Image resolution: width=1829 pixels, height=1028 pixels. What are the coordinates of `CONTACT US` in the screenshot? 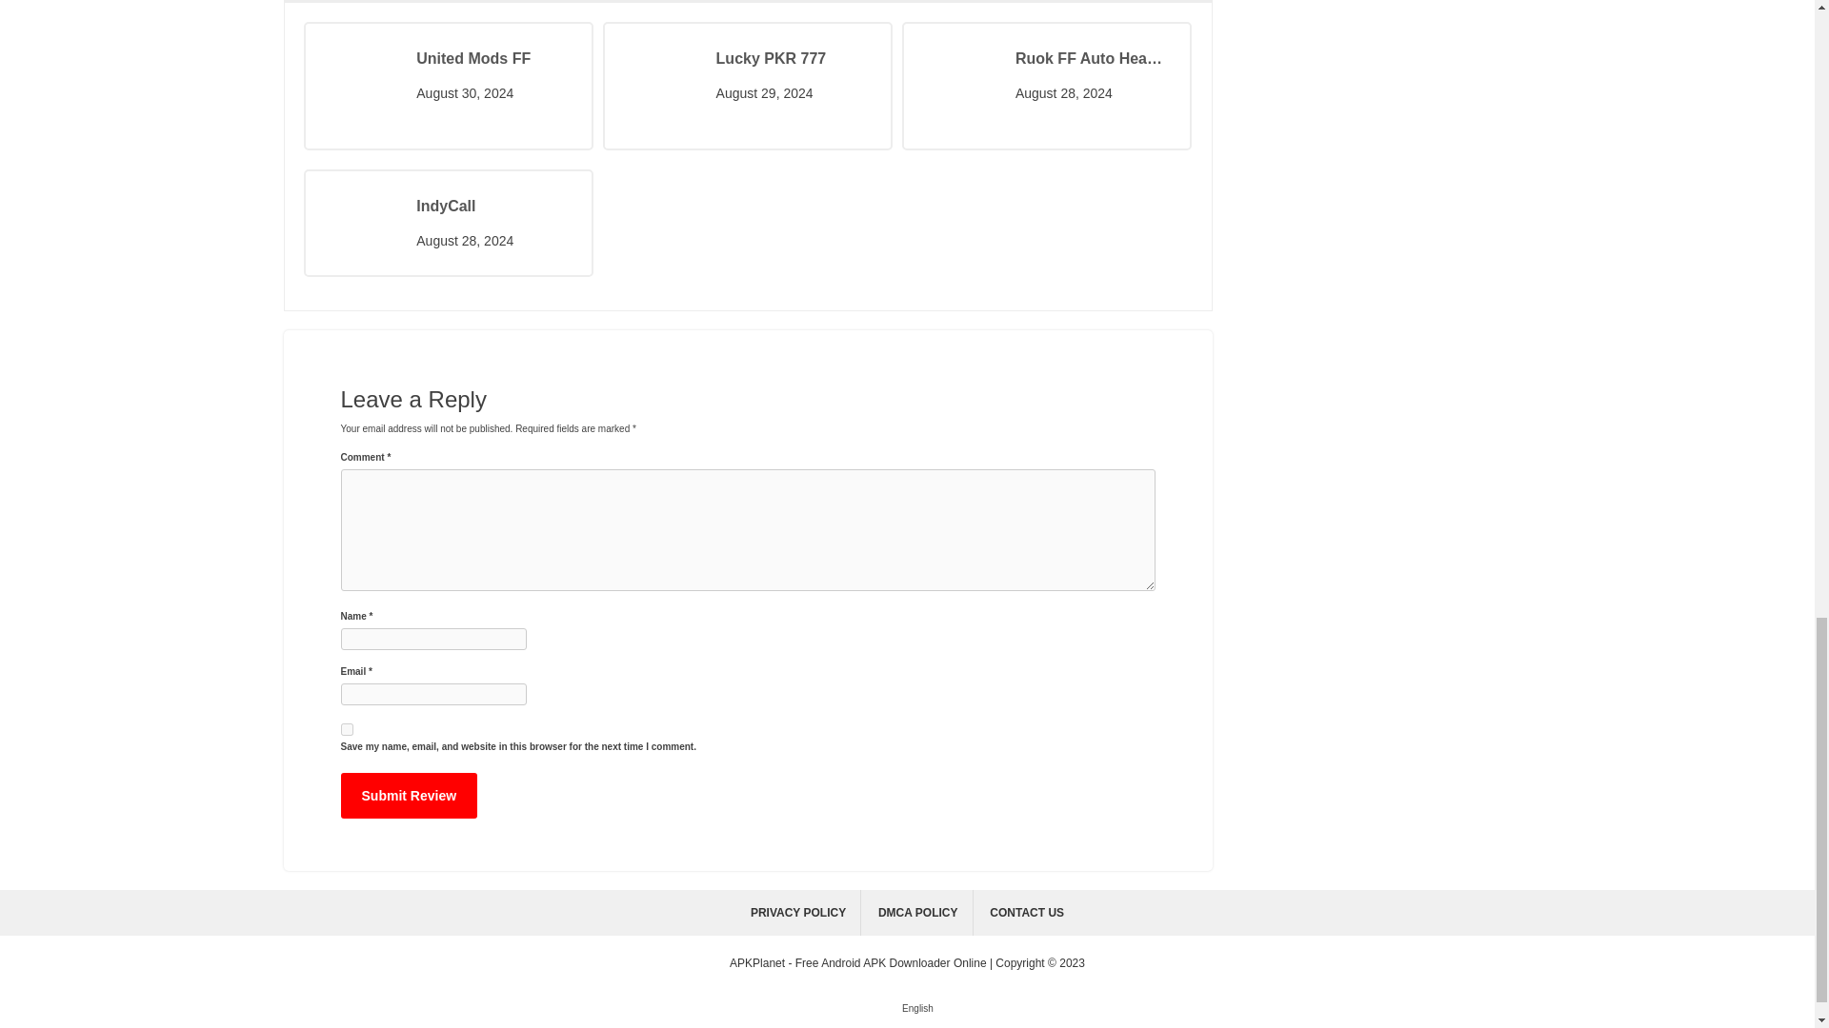 It's located at (1027, 912).